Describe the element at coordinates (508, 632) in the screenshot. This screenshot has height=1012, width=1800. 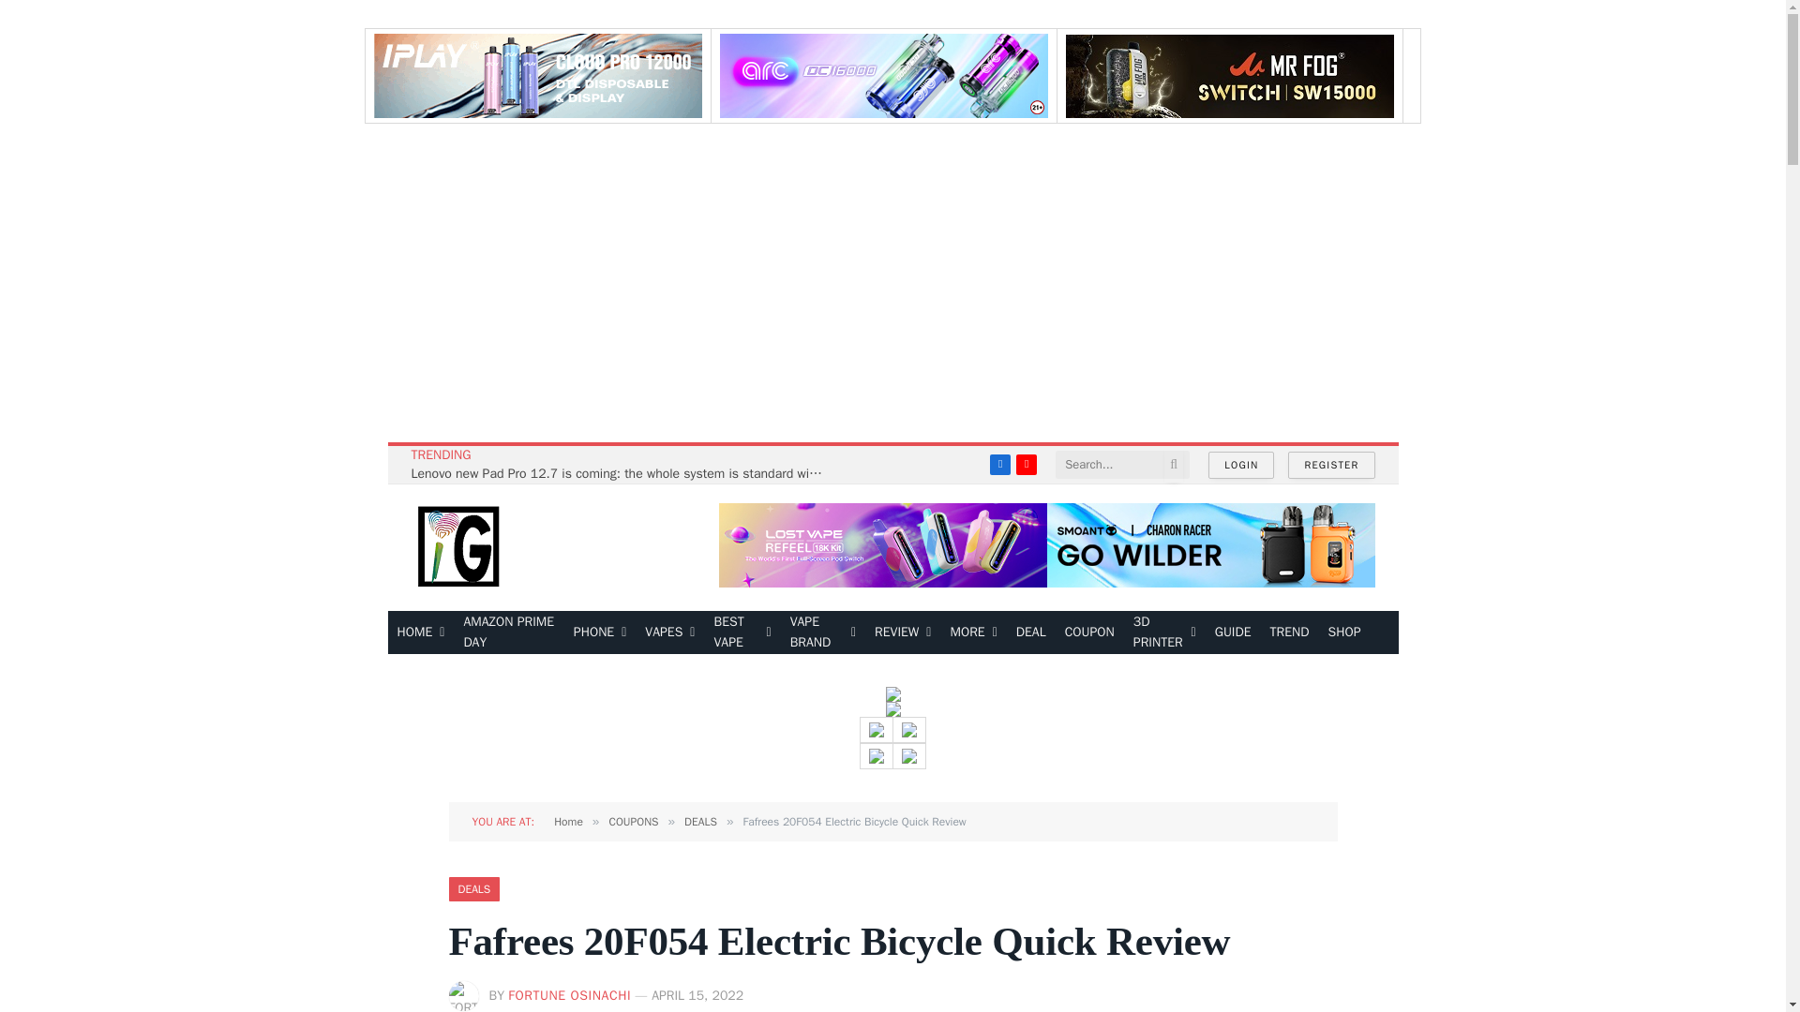
I see `AMAZON PRIME DAY` at that location.